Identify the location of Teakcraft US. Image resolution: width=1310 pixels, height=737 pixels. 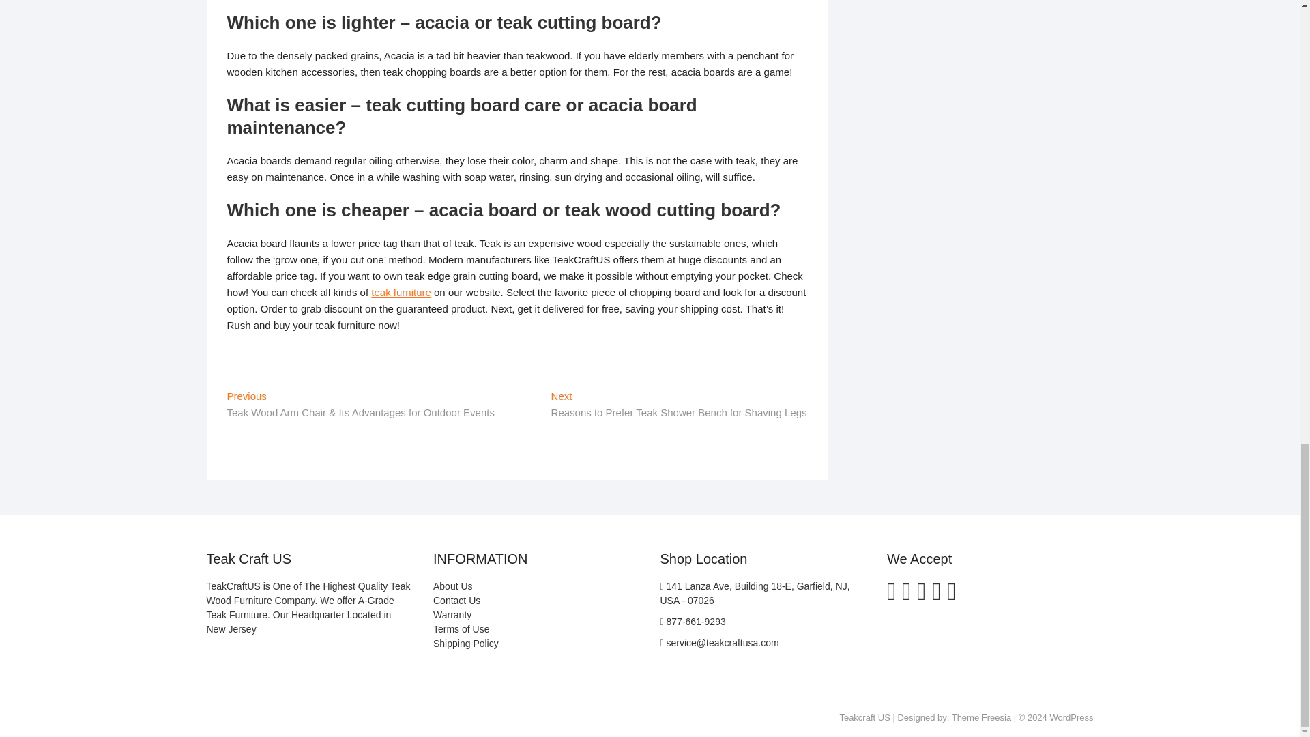
(864, 718).